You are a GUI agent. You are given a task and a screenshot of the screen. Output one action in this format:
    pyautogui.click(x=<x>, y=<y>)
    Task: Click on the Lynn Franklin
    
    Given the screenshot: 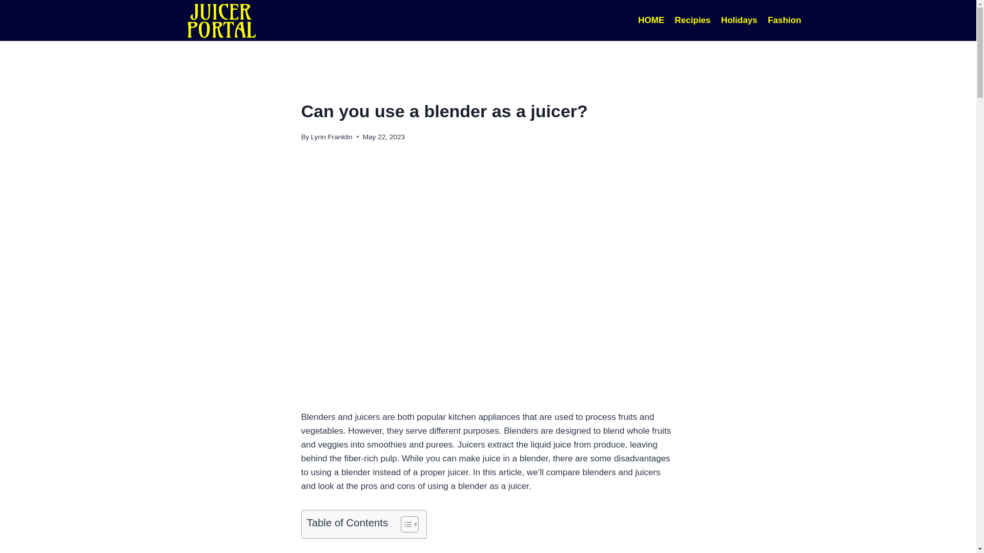 What is the action you would take?
    pyautogui.click(x=331, y=137)
    